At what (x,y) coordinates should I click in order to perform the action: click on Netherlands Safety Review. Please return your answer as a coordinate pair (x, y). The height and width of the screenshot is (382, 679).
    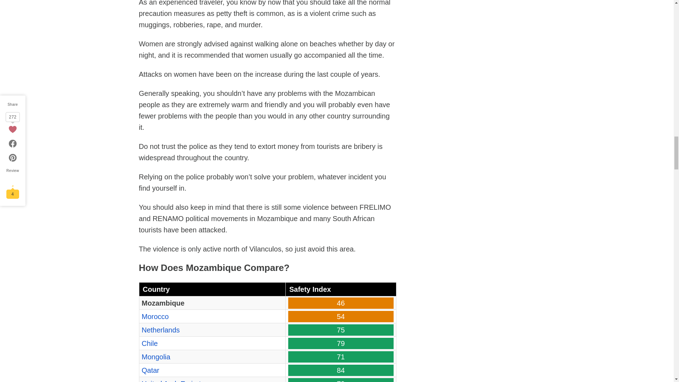
    Looking at the image, I should click on (161, 330).